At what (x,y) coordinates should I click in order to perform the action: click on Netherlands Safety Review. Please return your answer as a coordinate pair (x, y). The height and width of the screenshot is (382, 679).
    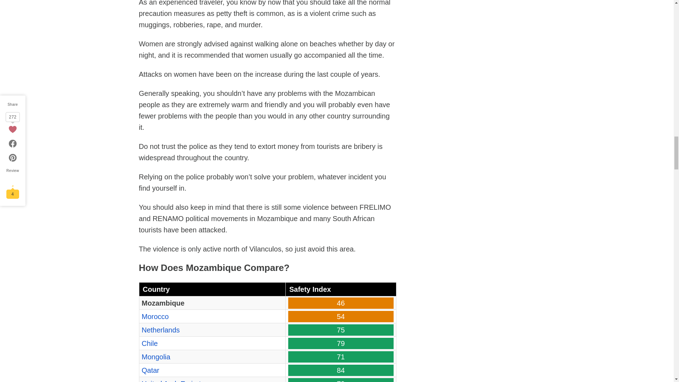
    Looking at the image, I should click on (161, 330).